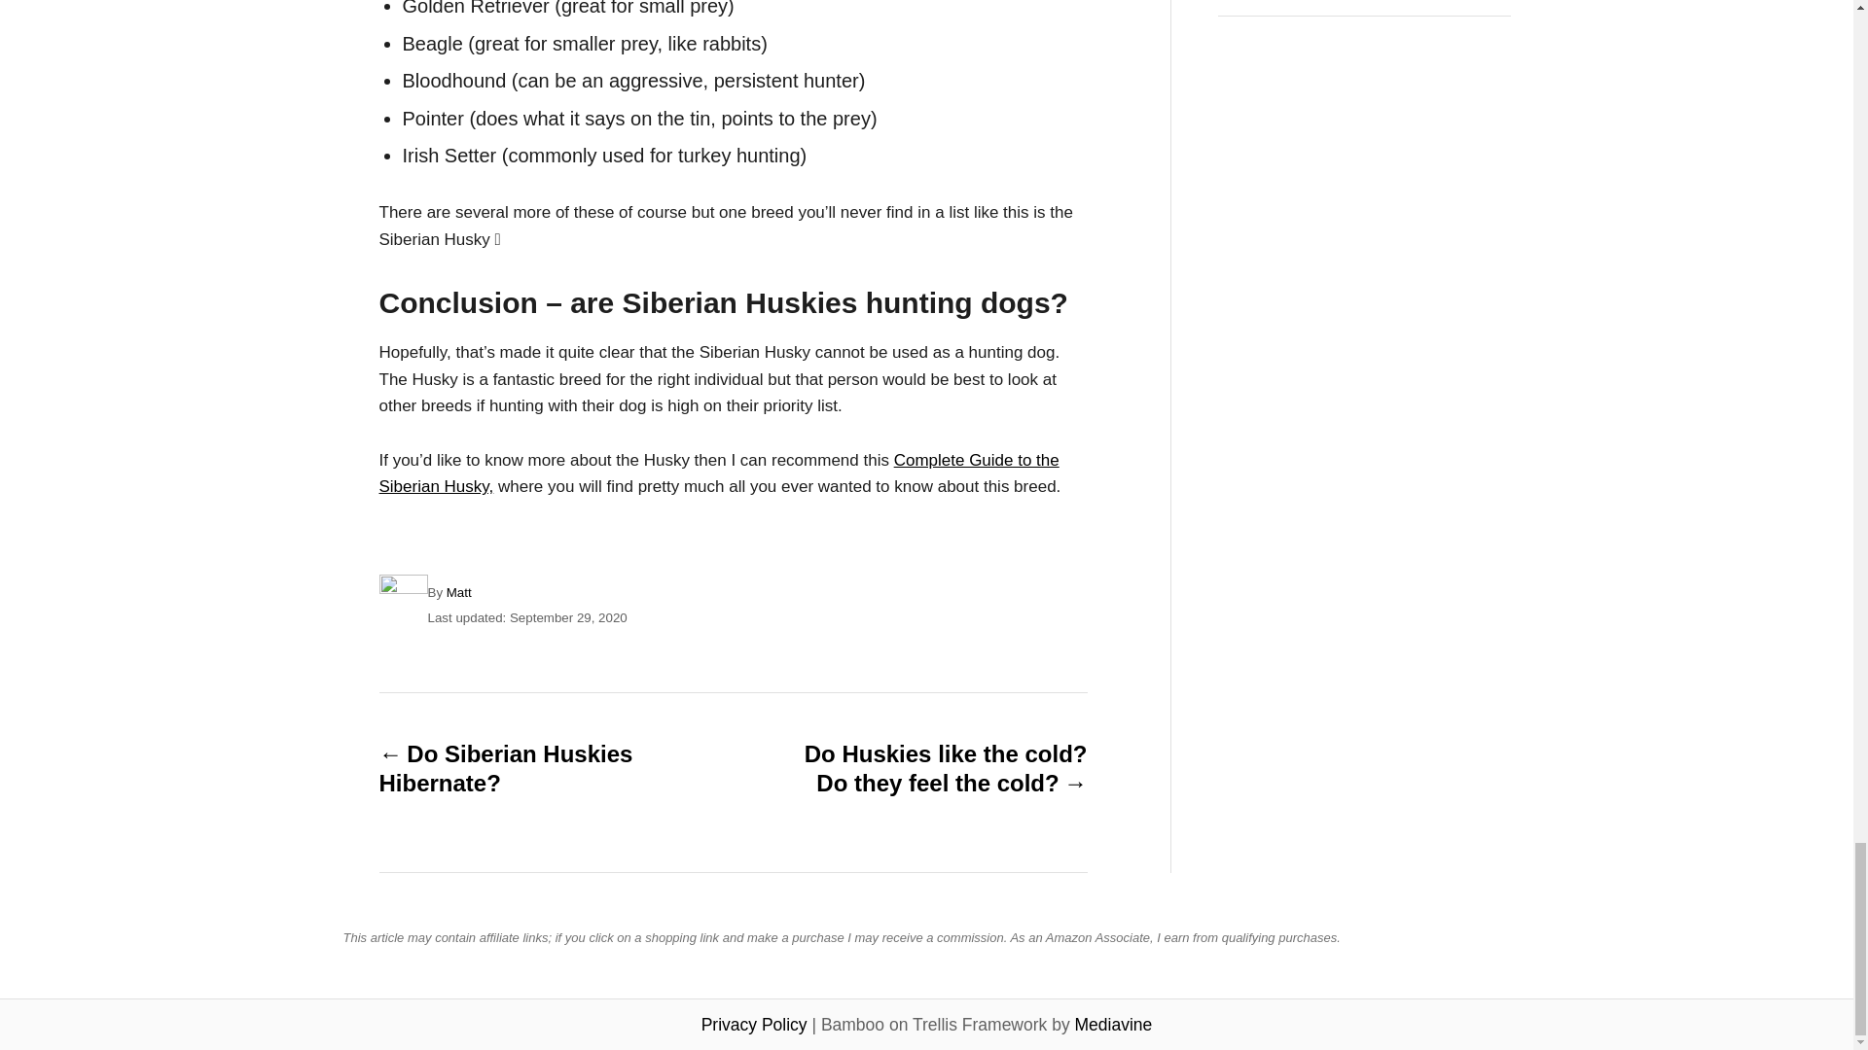 This screenshot has width=1868, height=1050. What do you see at coordinates (521, 768) in the screenshot?
I see `Do Siberian Huskies Hibernate?` at bounding box center [521, 768].